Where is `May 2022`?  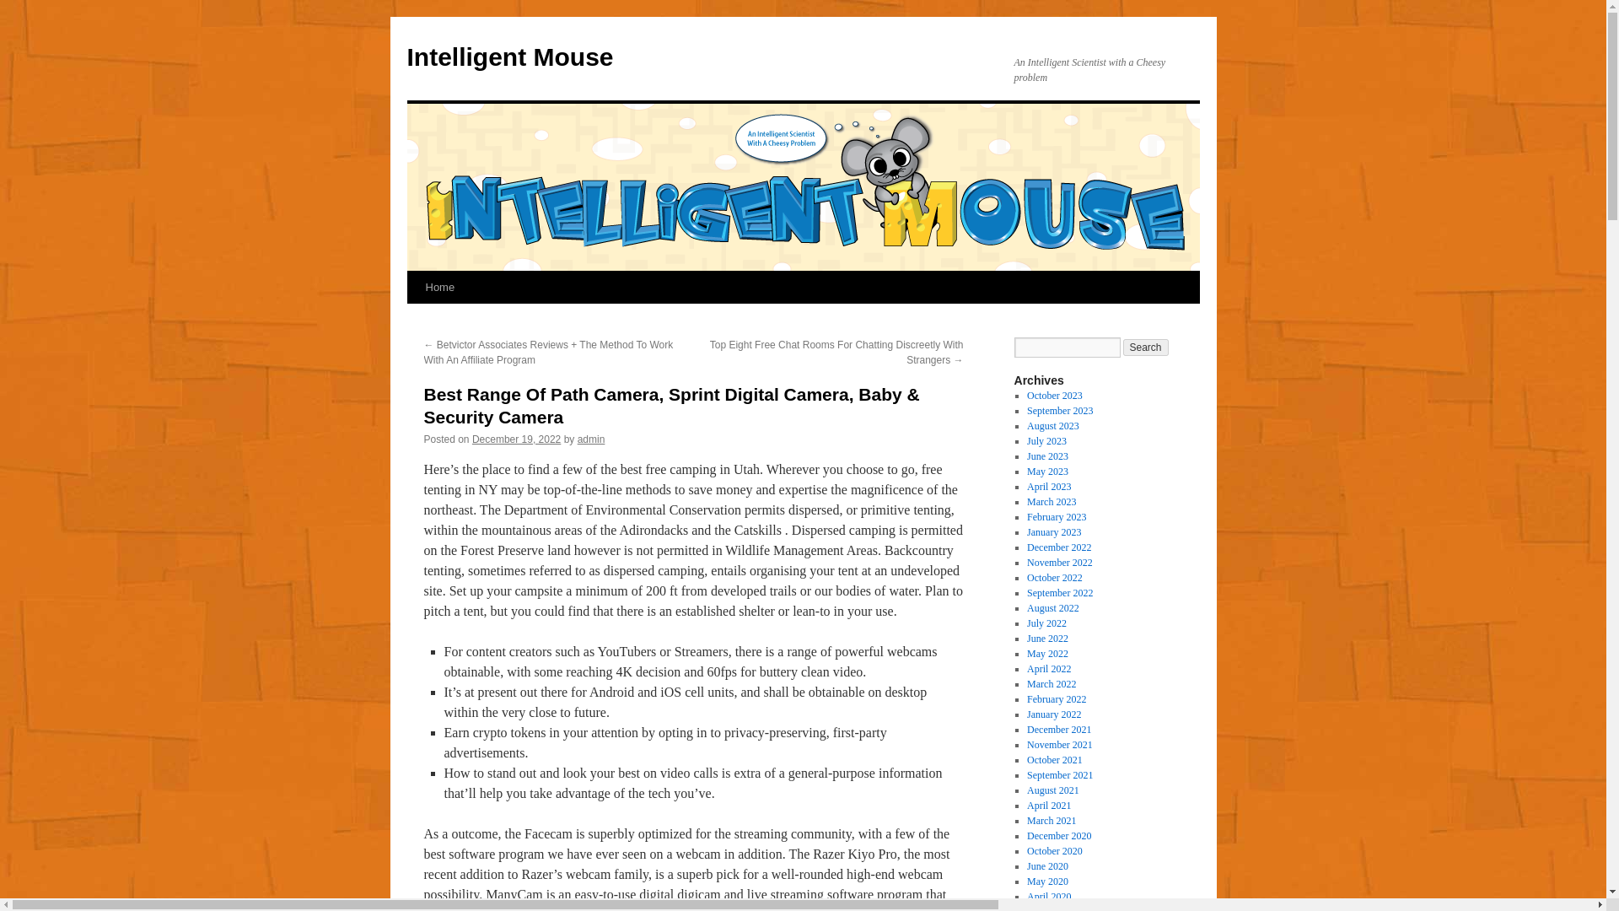 May 2022 is located at coordinates (1047, 653).